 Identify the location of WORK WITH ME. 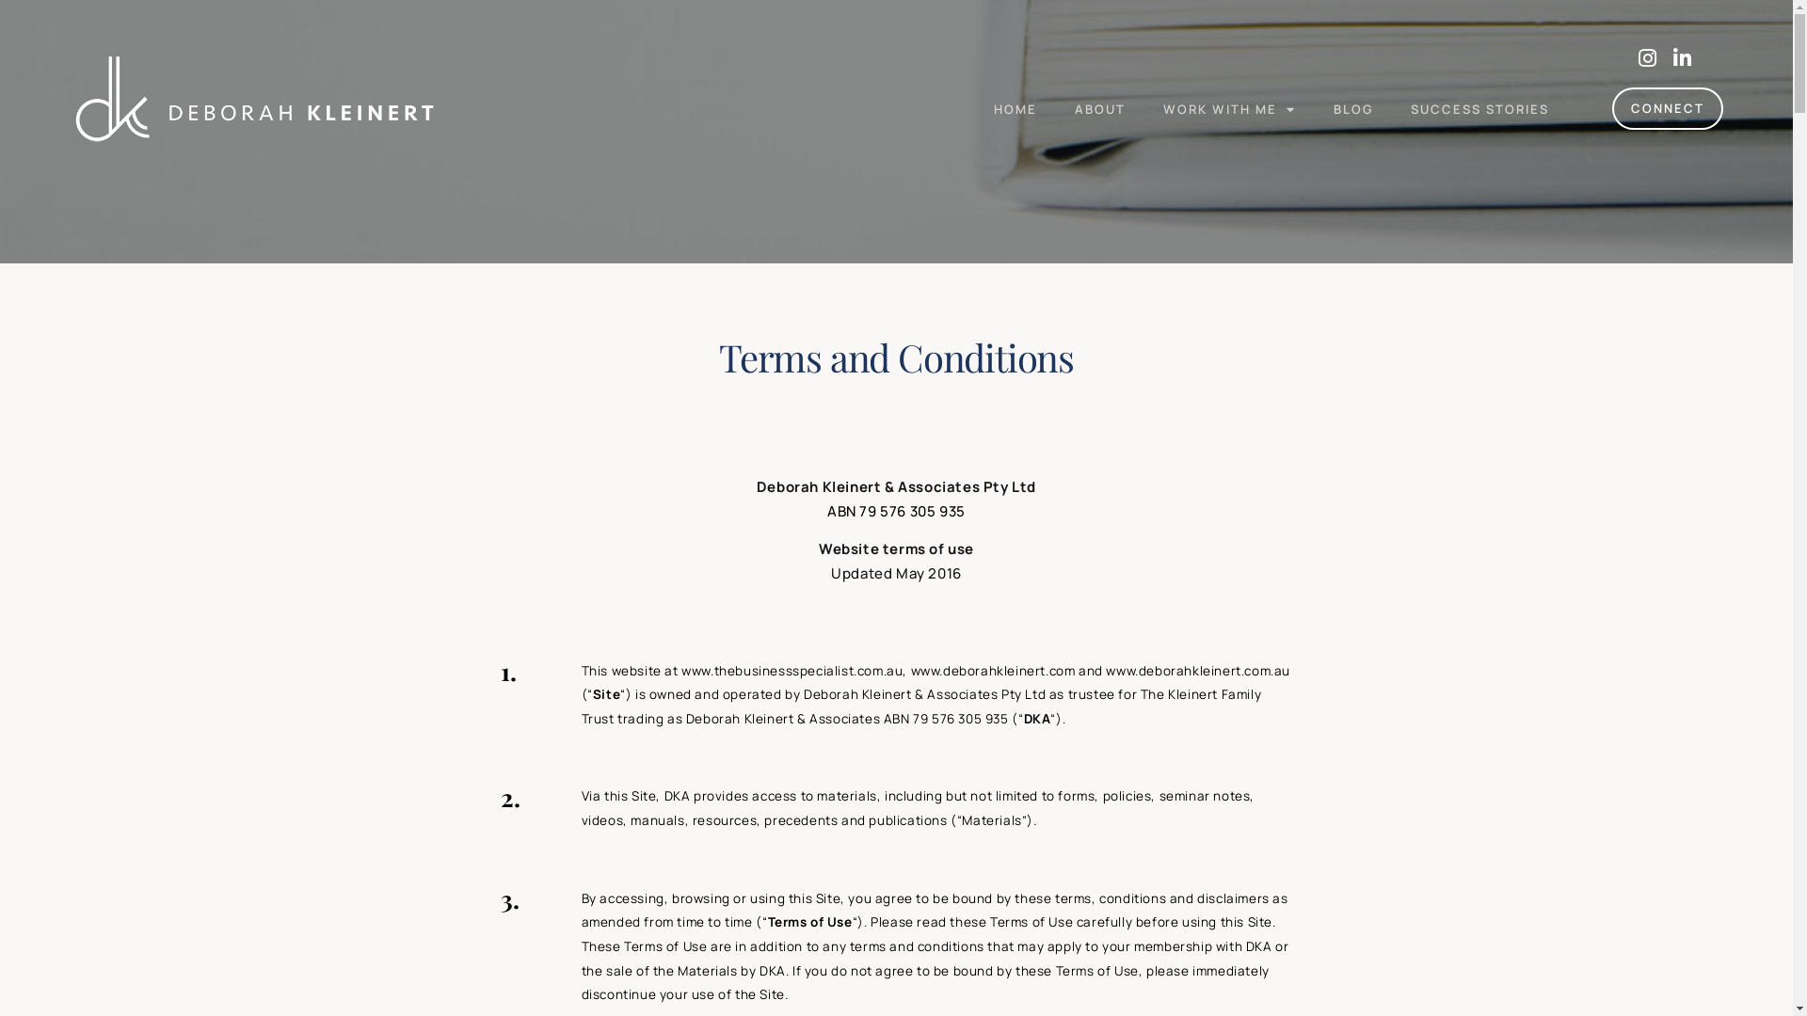
(1229, 110).